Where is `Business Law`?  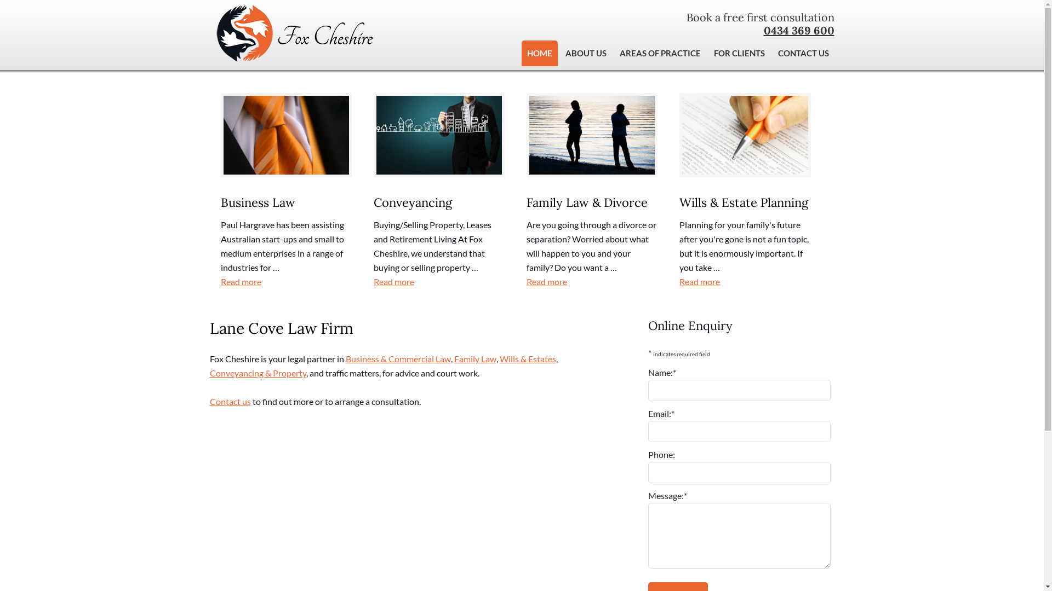
Business Law is located at coordinates (258, 202).